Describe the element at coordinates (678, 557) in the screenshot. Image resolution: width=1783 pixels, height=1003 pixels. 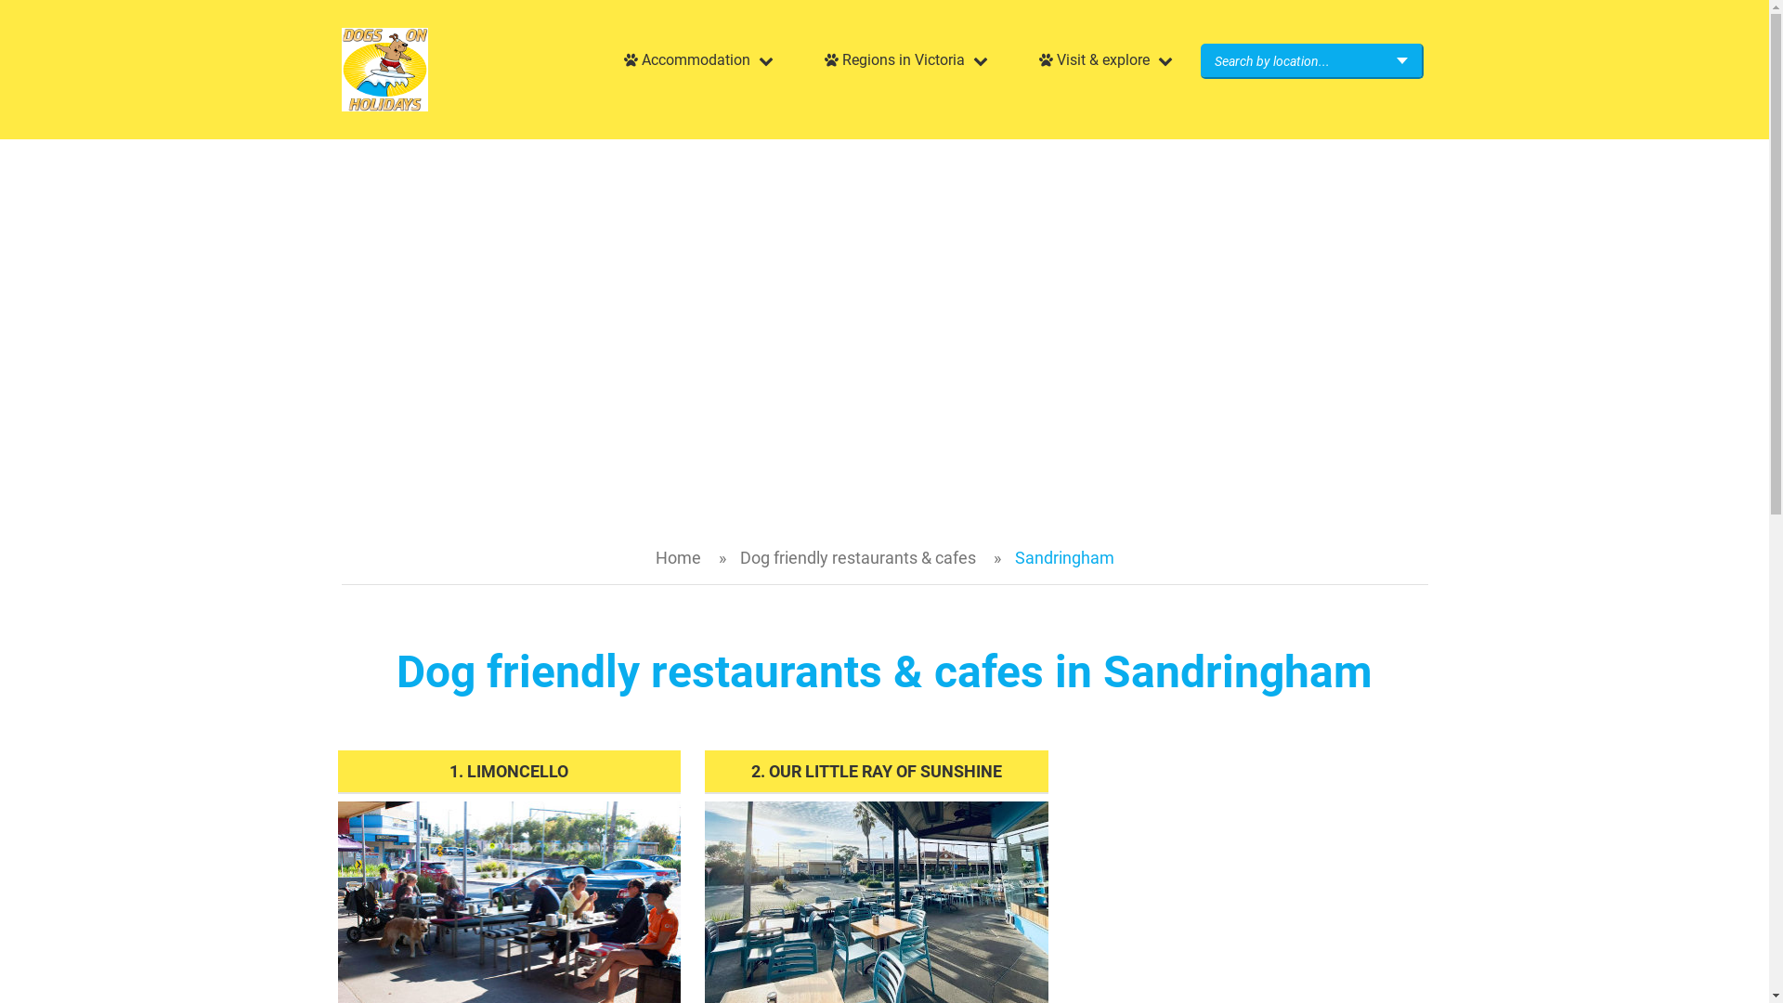
I see `Home` at that location.